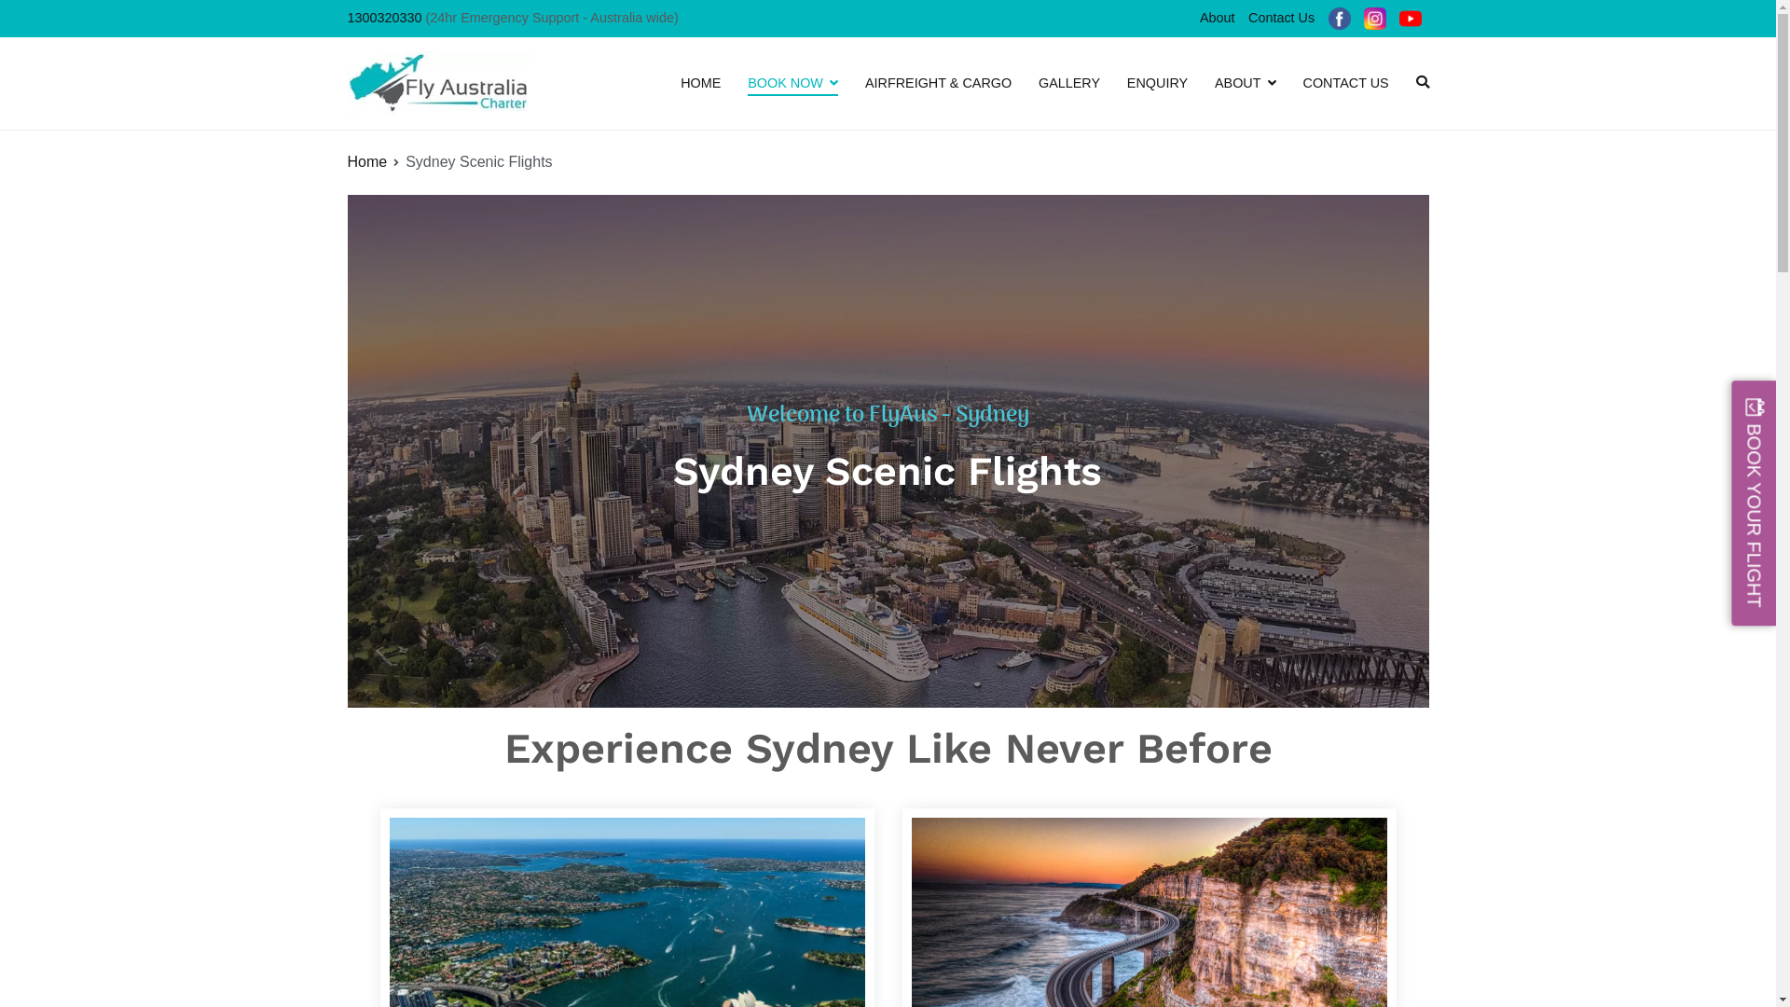  What do you see at coordinates (1346, 84) in the screenshot?
I see `CONTACT US` at bounding box center [1346, 84].